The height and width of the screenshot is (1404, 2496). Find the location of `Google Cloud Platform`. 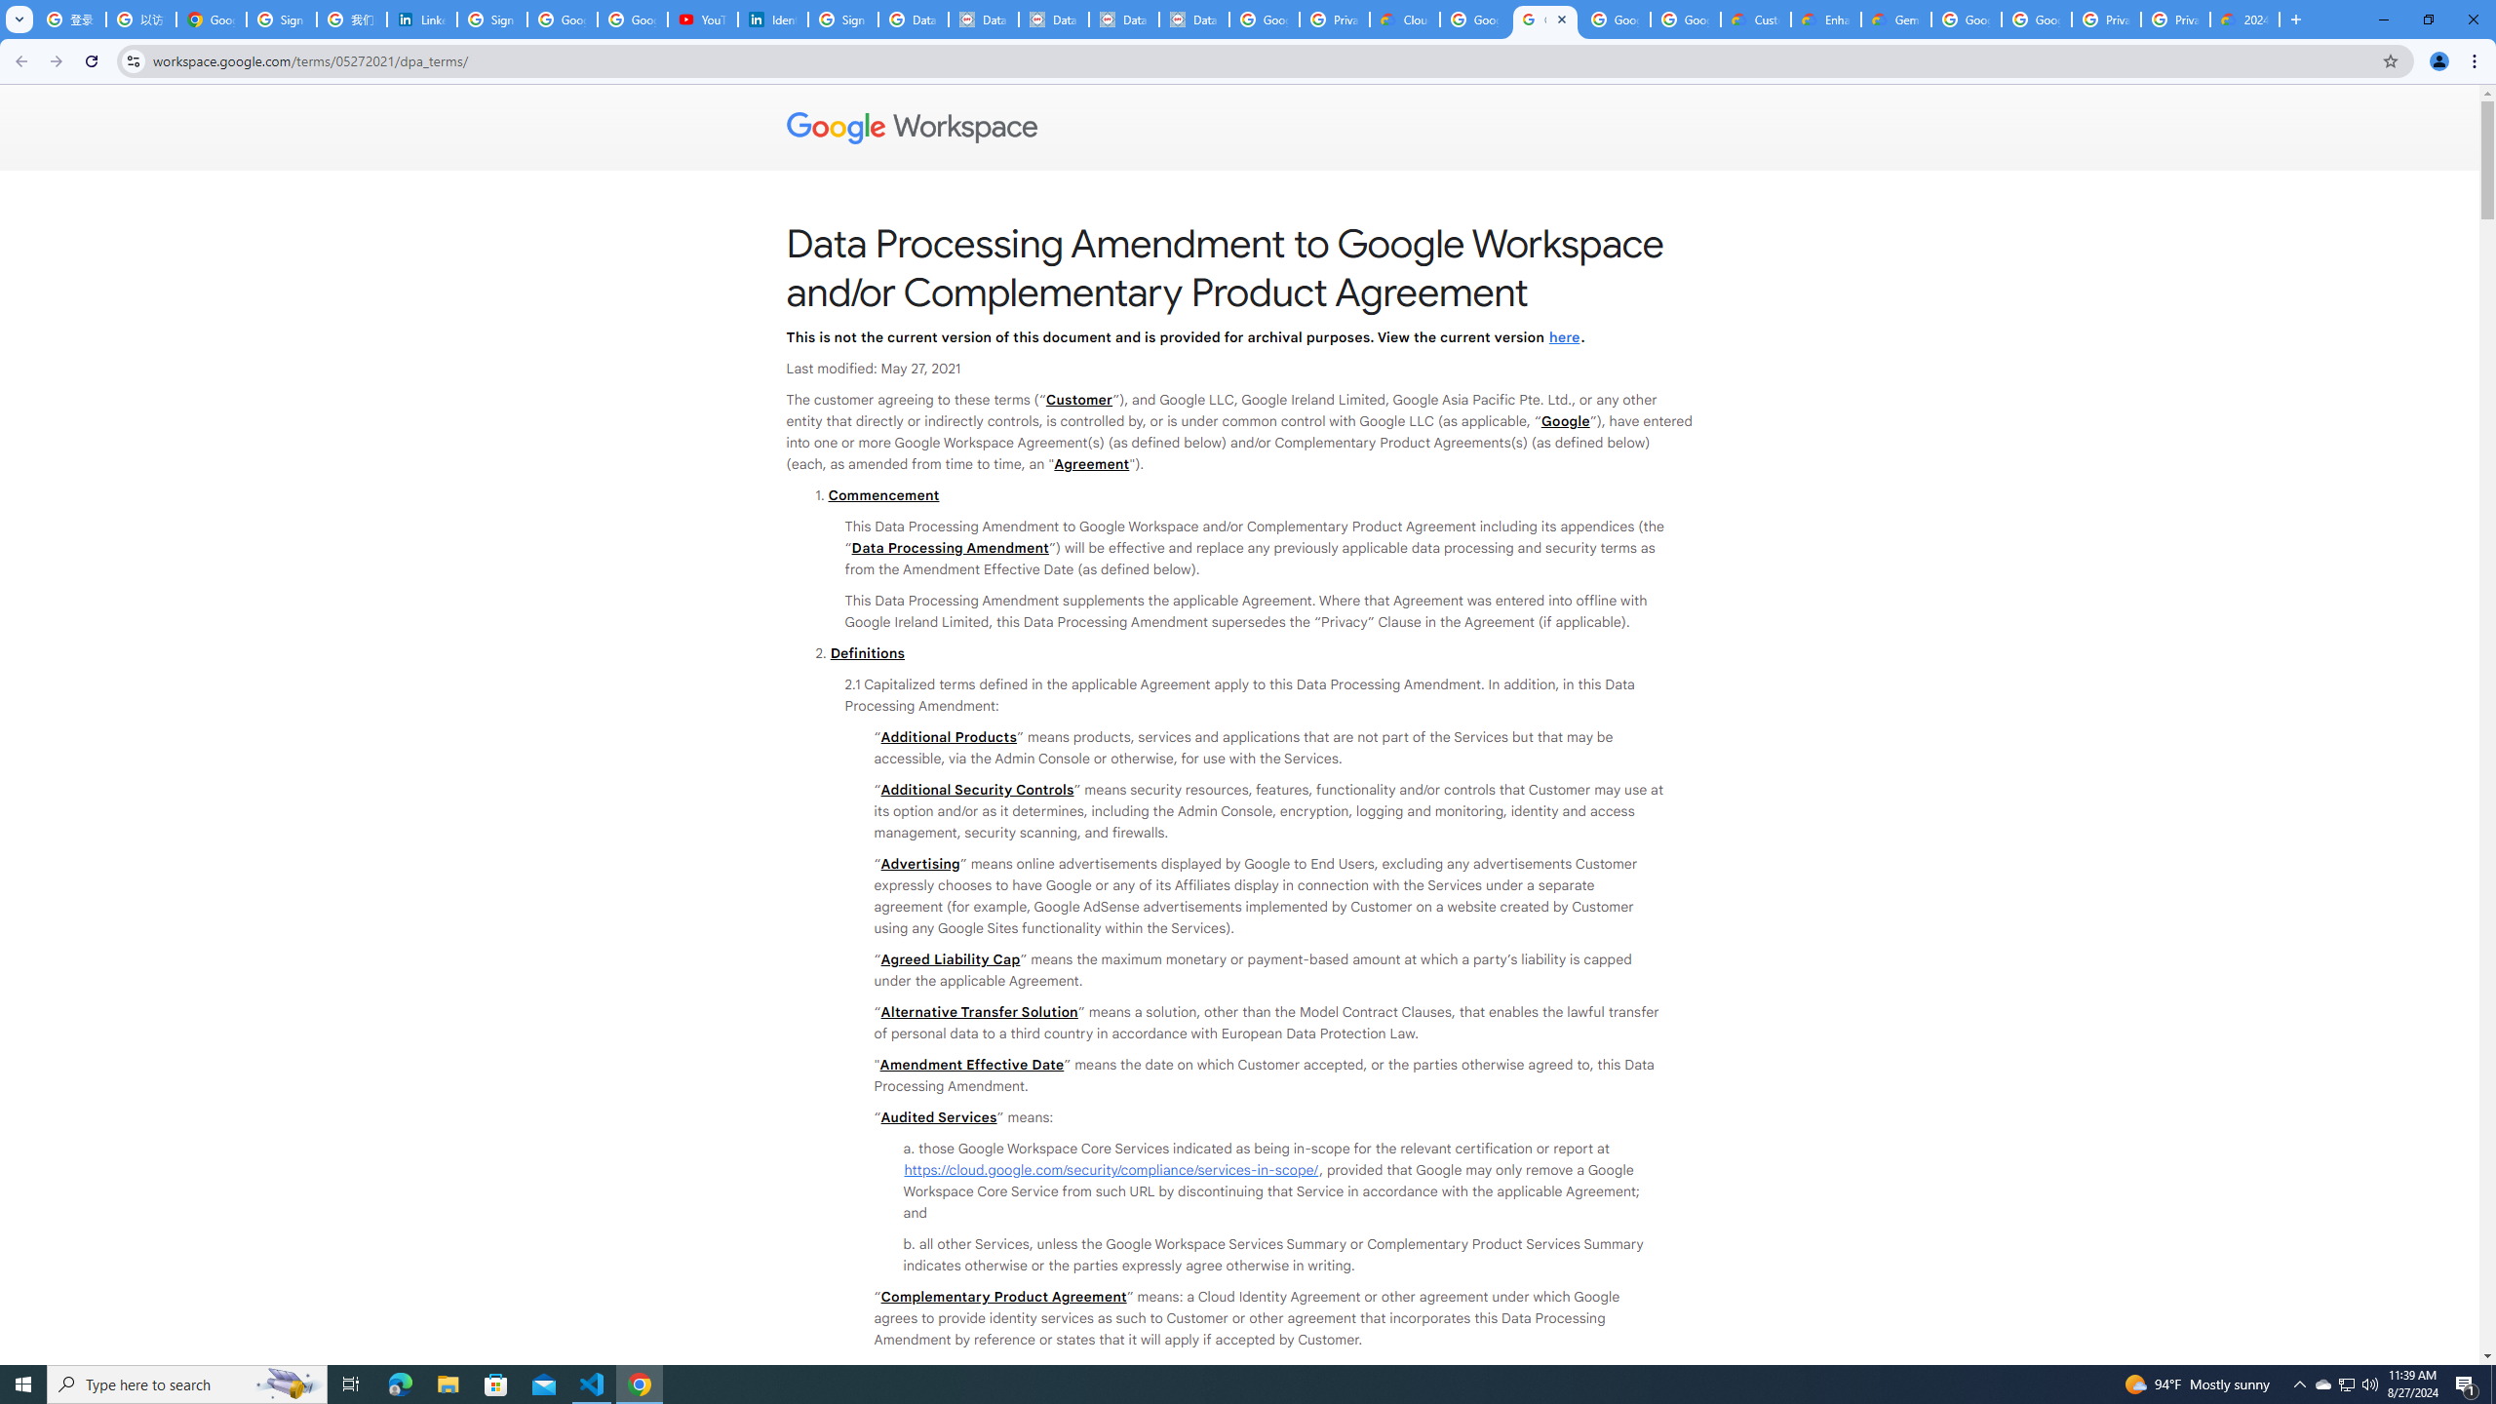

Google Cloud Platform is located at coordinates (2036, 19).